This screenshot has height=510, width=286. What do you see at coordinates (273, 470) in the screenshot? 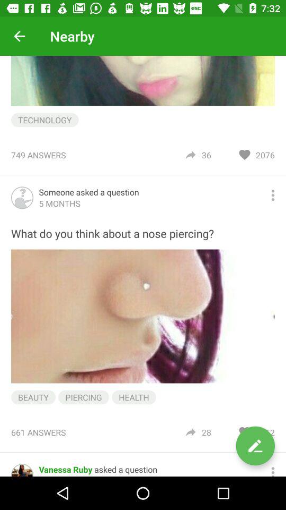
I see `show notification options` at bounding box center [273, 470].